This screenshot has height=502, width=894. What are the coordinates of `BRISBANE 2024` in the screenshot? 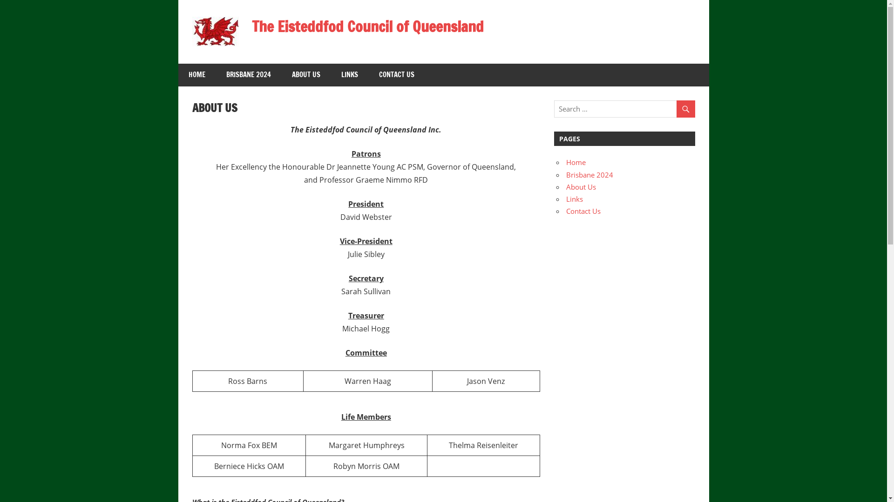 It's located at (249, 75).